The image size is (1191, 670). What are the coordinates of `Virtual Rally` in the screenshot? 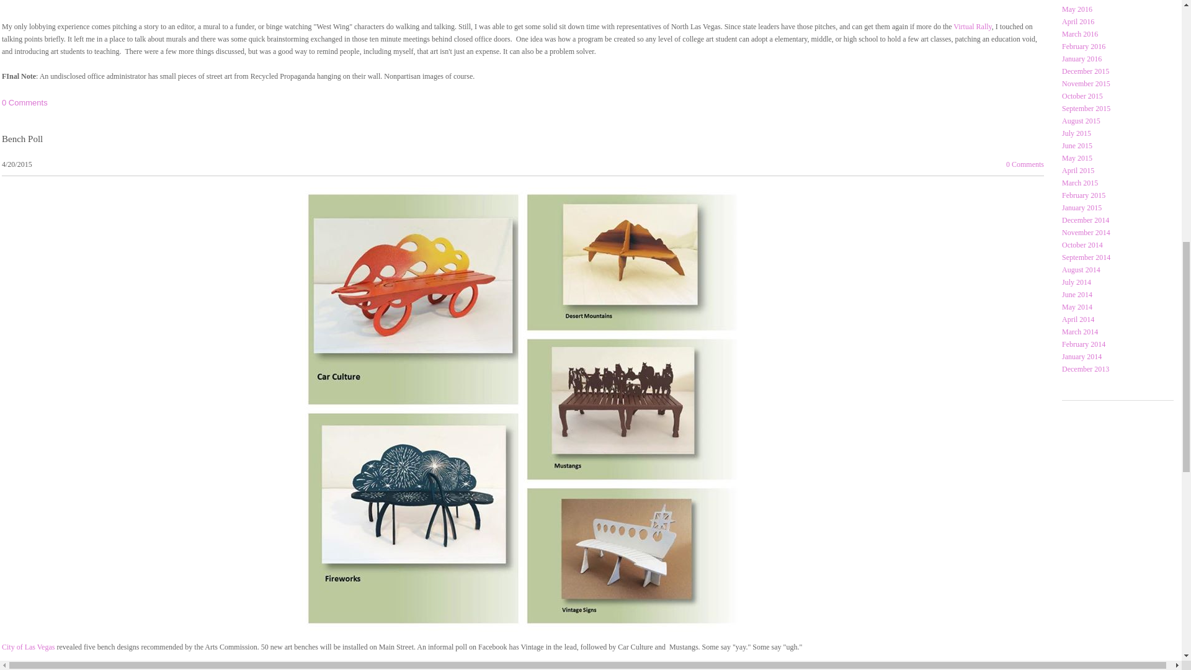 It's located at (973, 26).